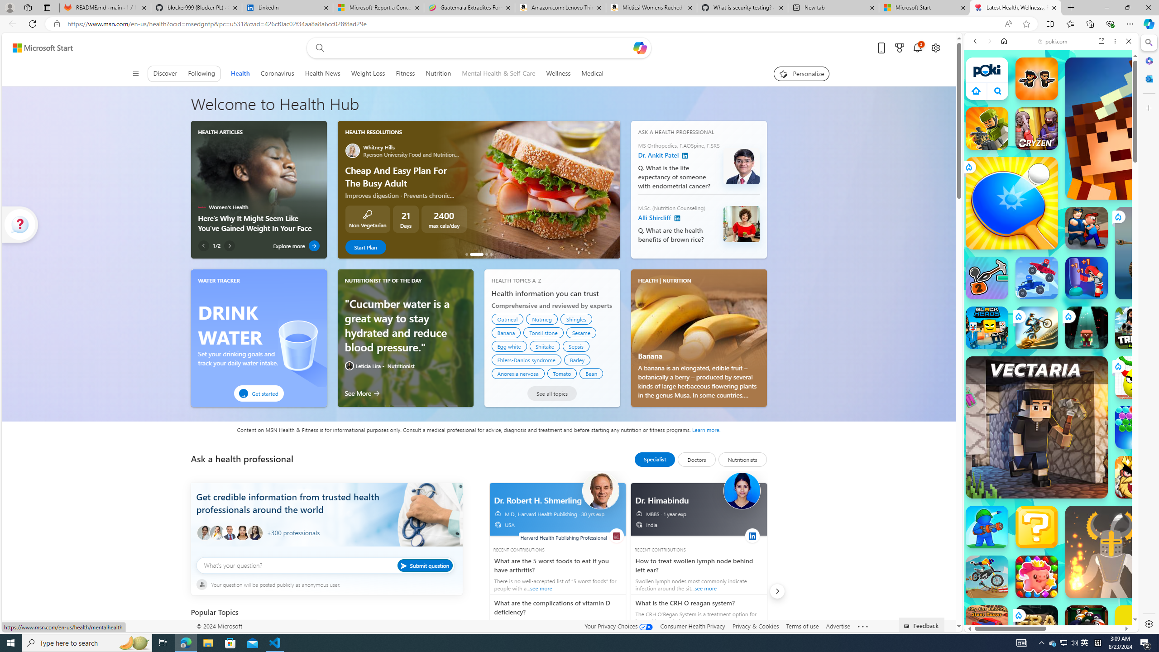 The height and width of the screenshot is (652, 1159). I want to click on 8 Ball Pool With Buddies, so click(1087, 627).